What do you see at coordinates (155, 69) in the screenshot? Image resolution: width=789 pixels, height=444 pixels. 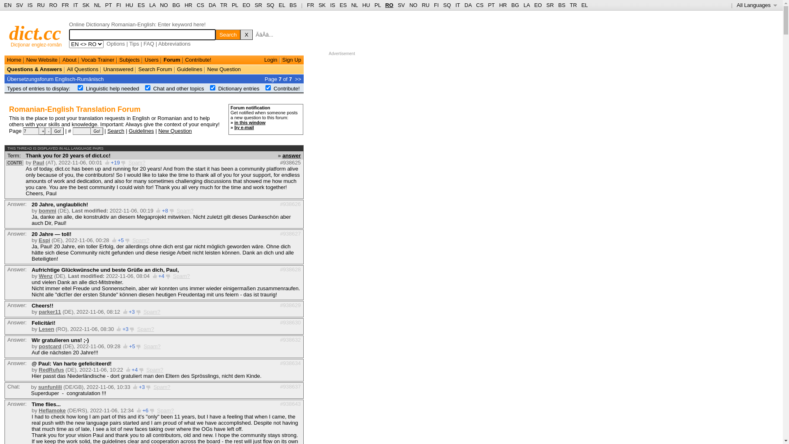 I see `Search Forum` at bounding box center [155, 69].